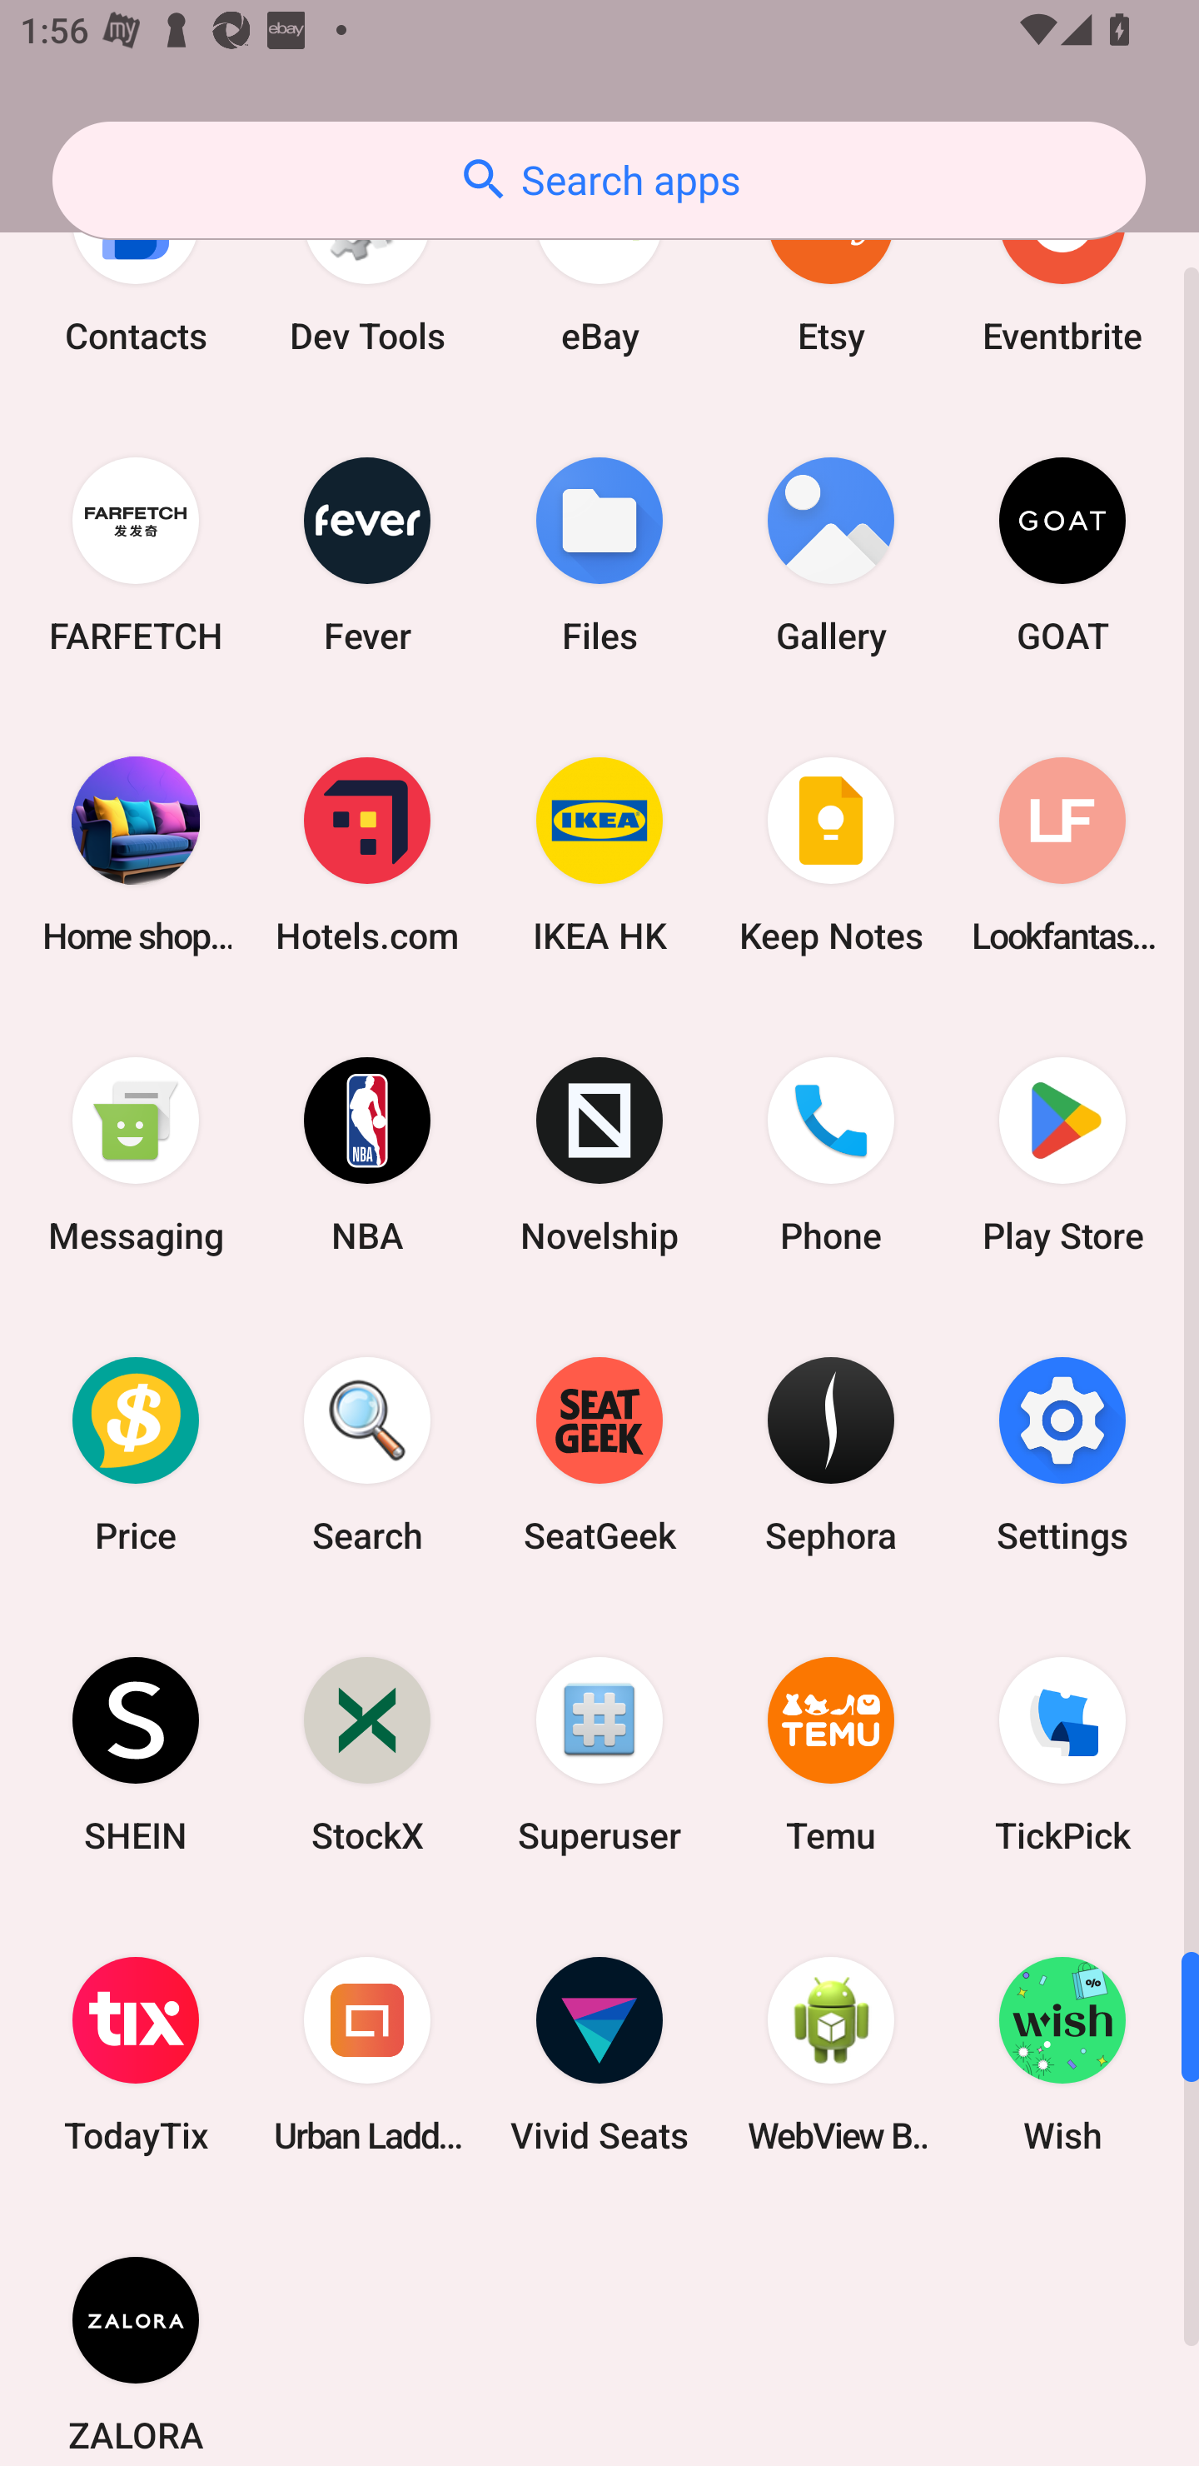 The image size is (1199, 2466). I want to click on GOAT, so click(1062, 555).